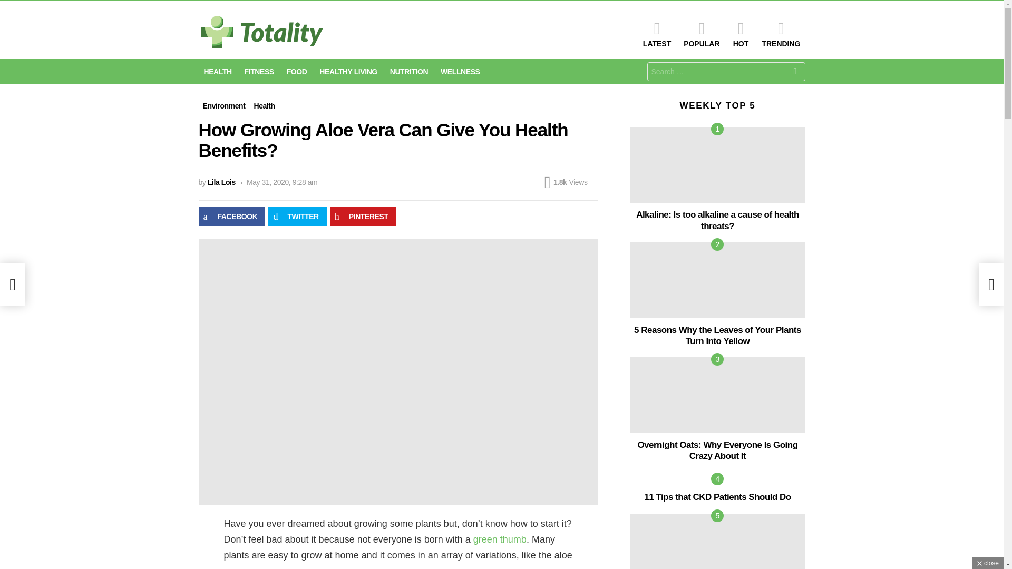  What do you see at coordinates (259, 72) in the screenshot?
I see `FITNESS` at bounding box center [259, 72].